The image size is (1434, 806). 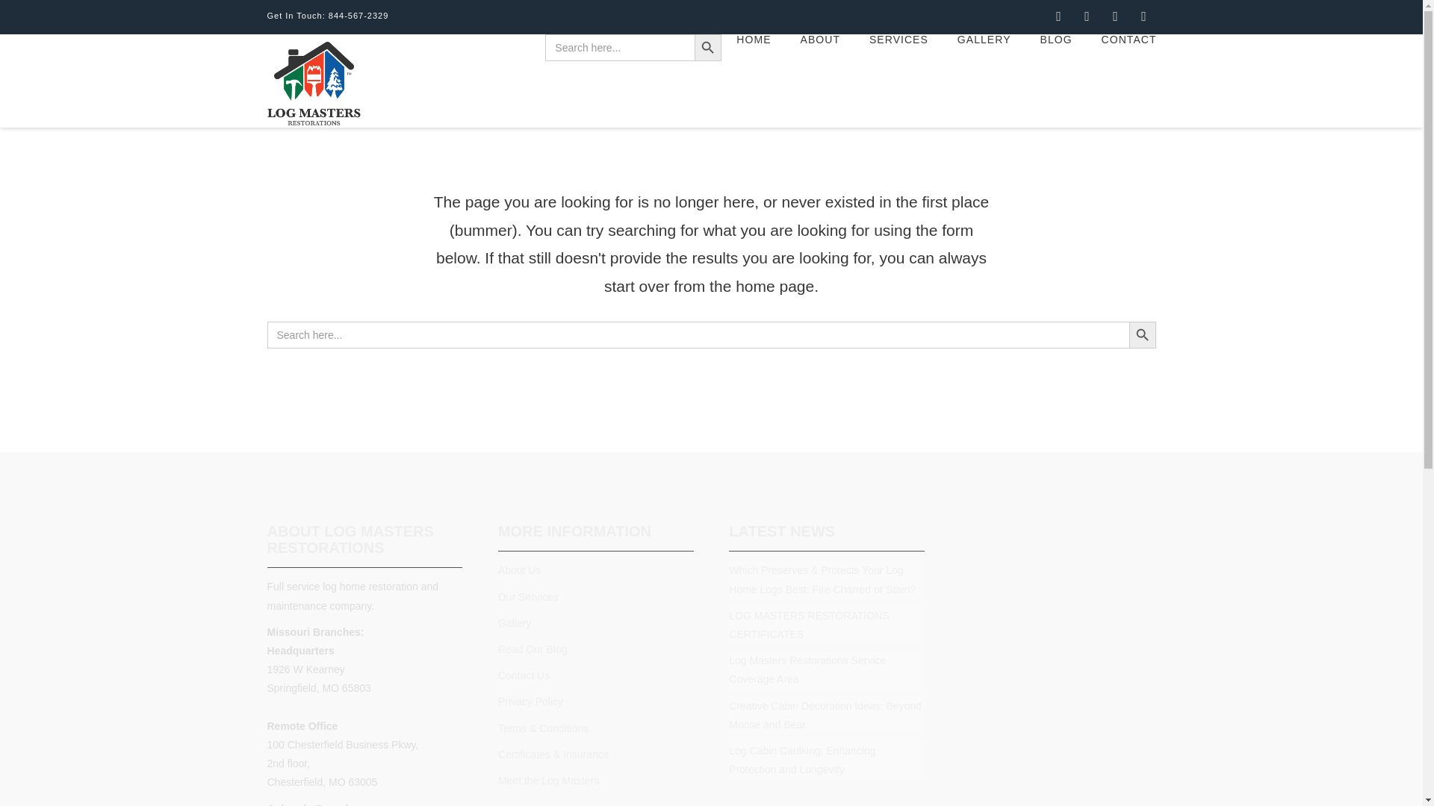 I want to click on LOG MASTERS RESTORATIONS CERTIFICATES, so click(x=808, y=624).